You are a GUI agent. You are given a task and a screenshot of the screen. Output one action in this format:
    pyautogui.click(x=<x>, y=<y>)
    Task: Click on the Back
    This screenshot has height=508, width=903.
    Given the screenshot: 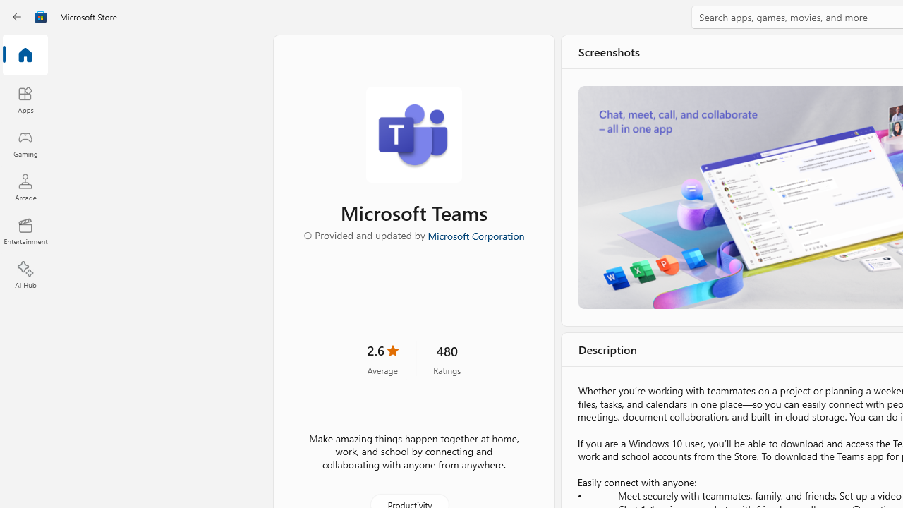 What is the action you would take?
    pyautogui.click(x=17, y=17)
    